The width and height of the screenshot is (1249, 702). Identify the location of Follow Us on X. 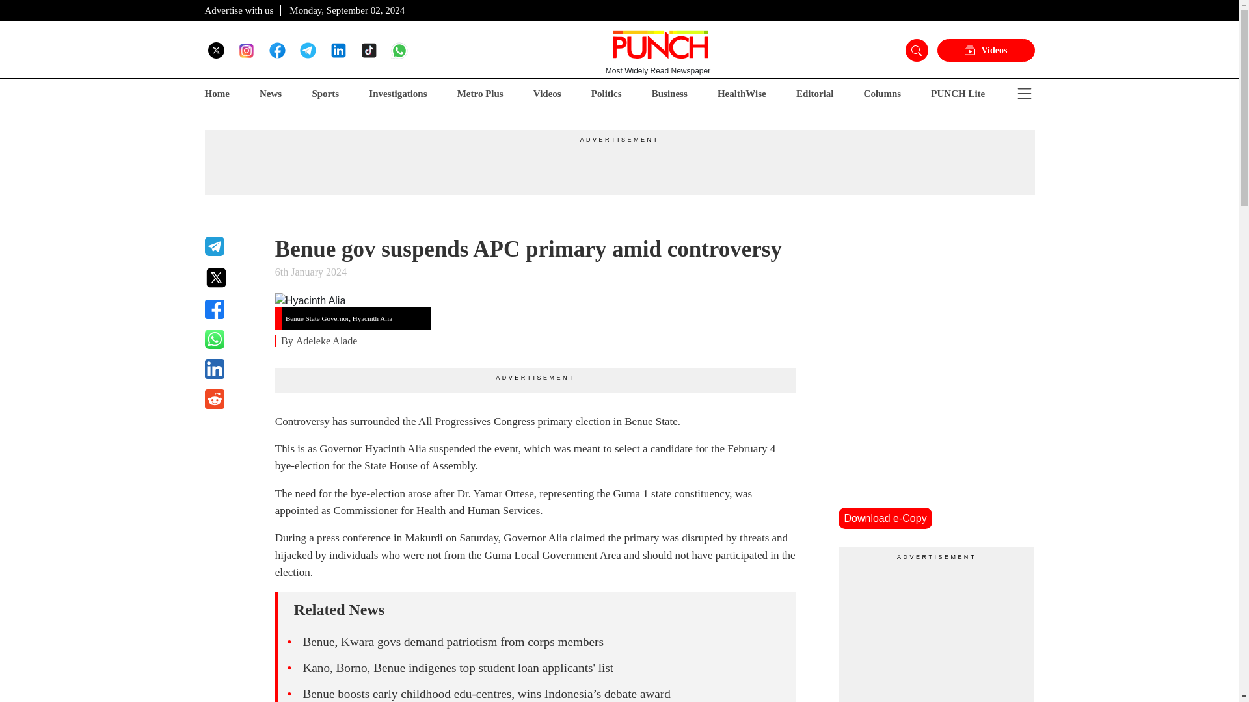
(216, 49).